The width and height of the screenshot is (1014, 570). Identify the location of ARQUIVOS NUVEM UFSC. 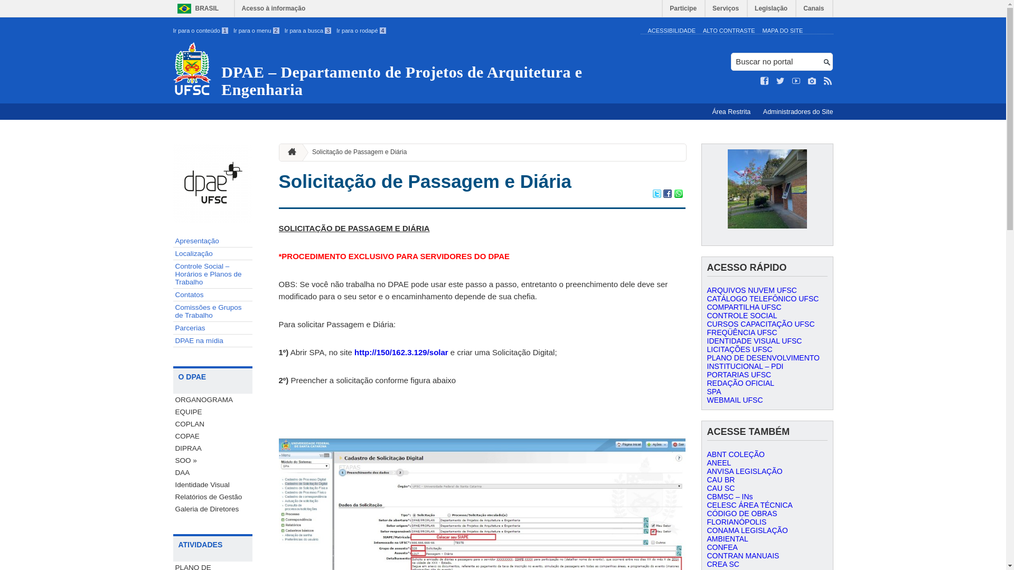
(752, 290).